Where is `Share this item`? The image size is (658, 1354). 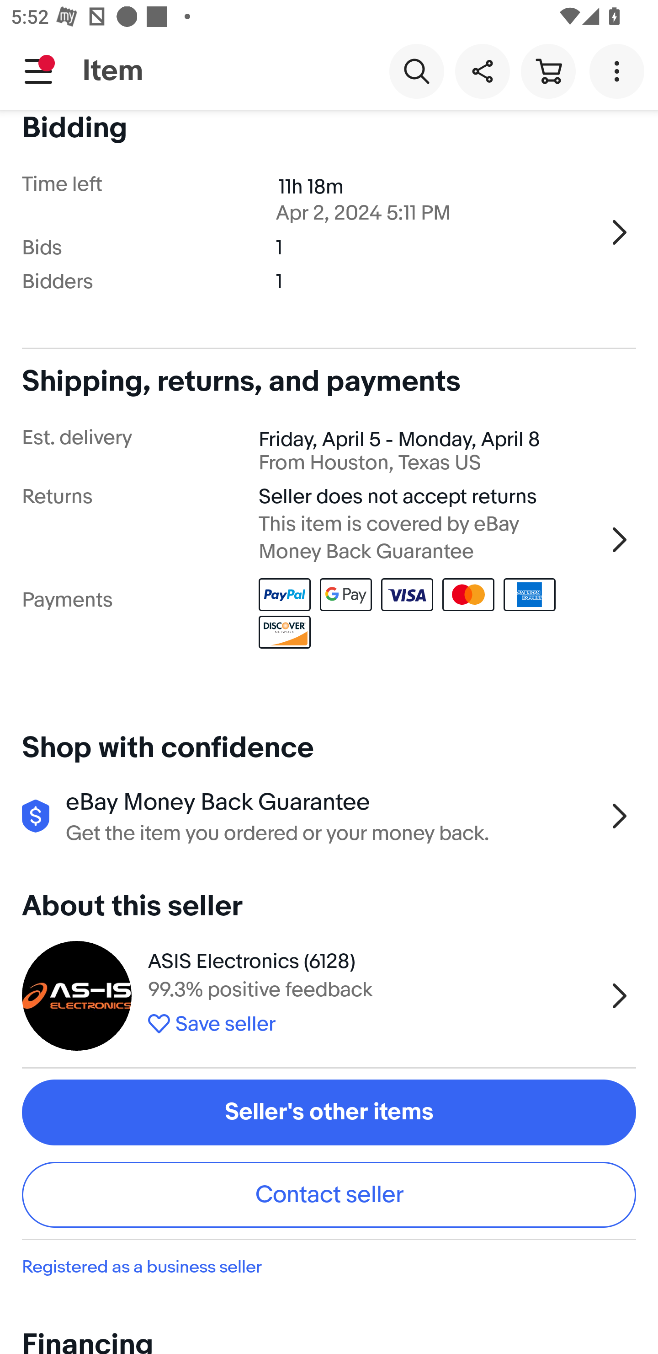
Share this item is located at coordinates (482, 70).